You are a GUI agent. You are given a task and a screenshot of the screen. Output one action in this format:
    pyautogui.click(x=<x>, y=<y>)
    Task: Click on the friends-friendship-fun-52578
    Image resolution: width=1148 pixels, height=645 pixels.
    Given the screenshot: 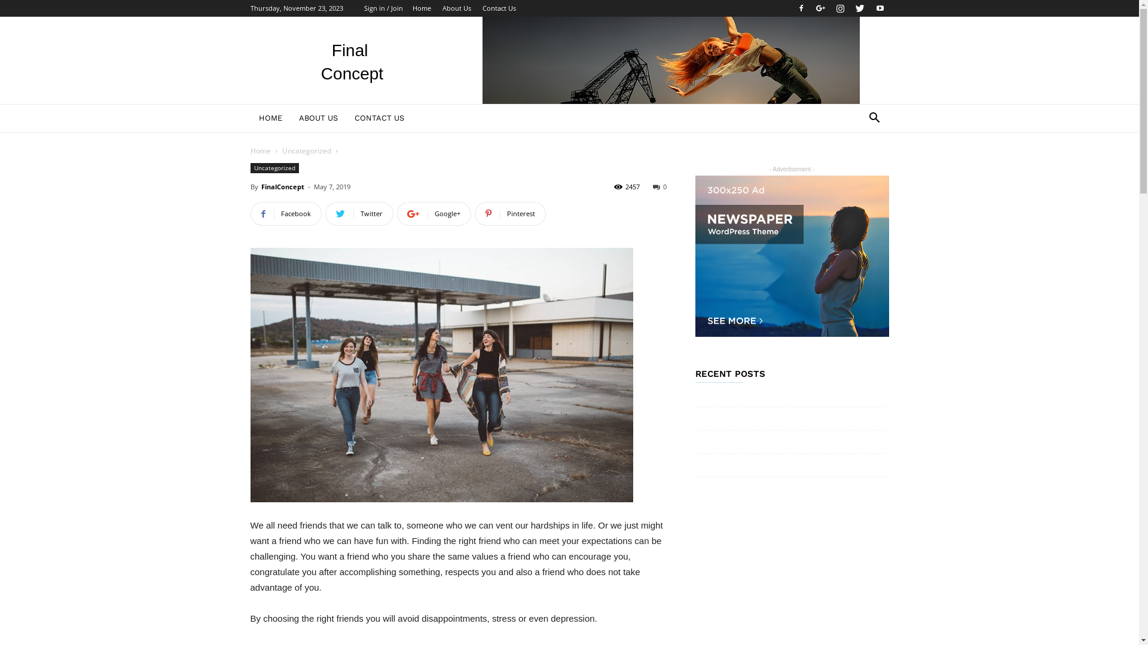 What is the action you would take?
    pyautogui.click(x=441, y=375)
    